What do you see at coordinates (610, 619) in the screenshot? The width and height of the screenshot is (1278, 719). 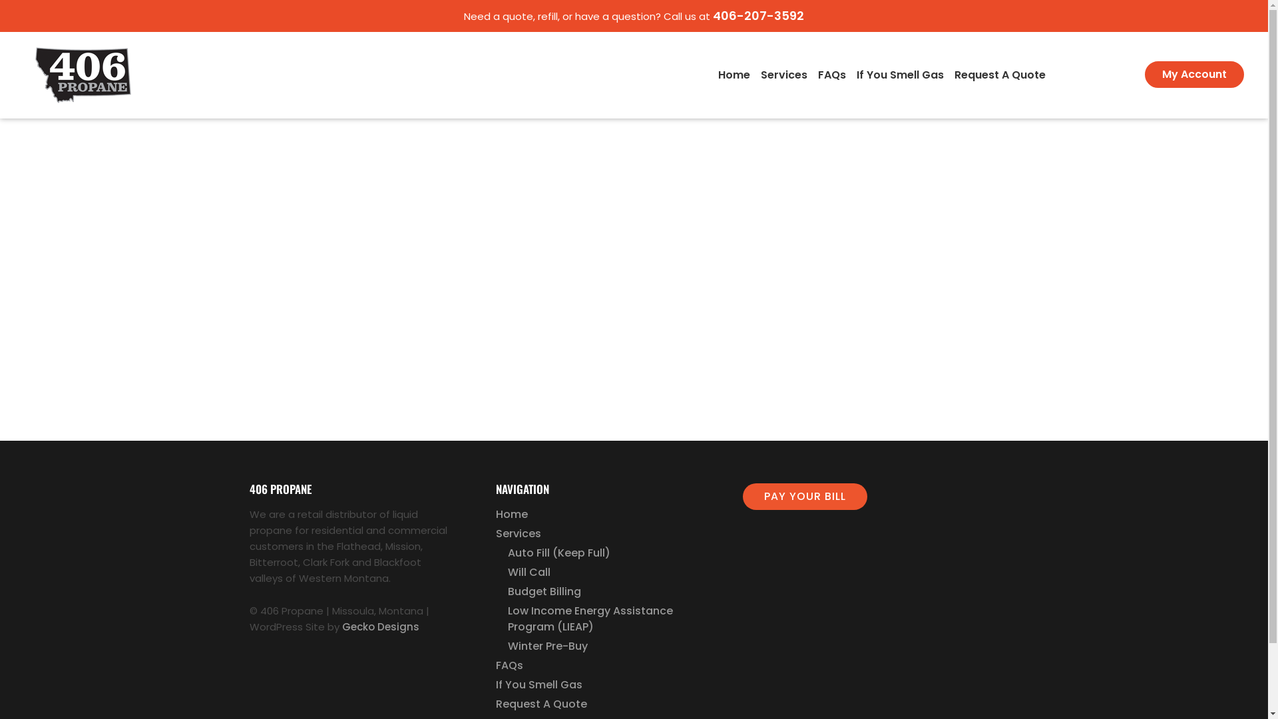 I see `Low Income Energy Assistance Program (LIEAP)` at bounding box center [610, 619].